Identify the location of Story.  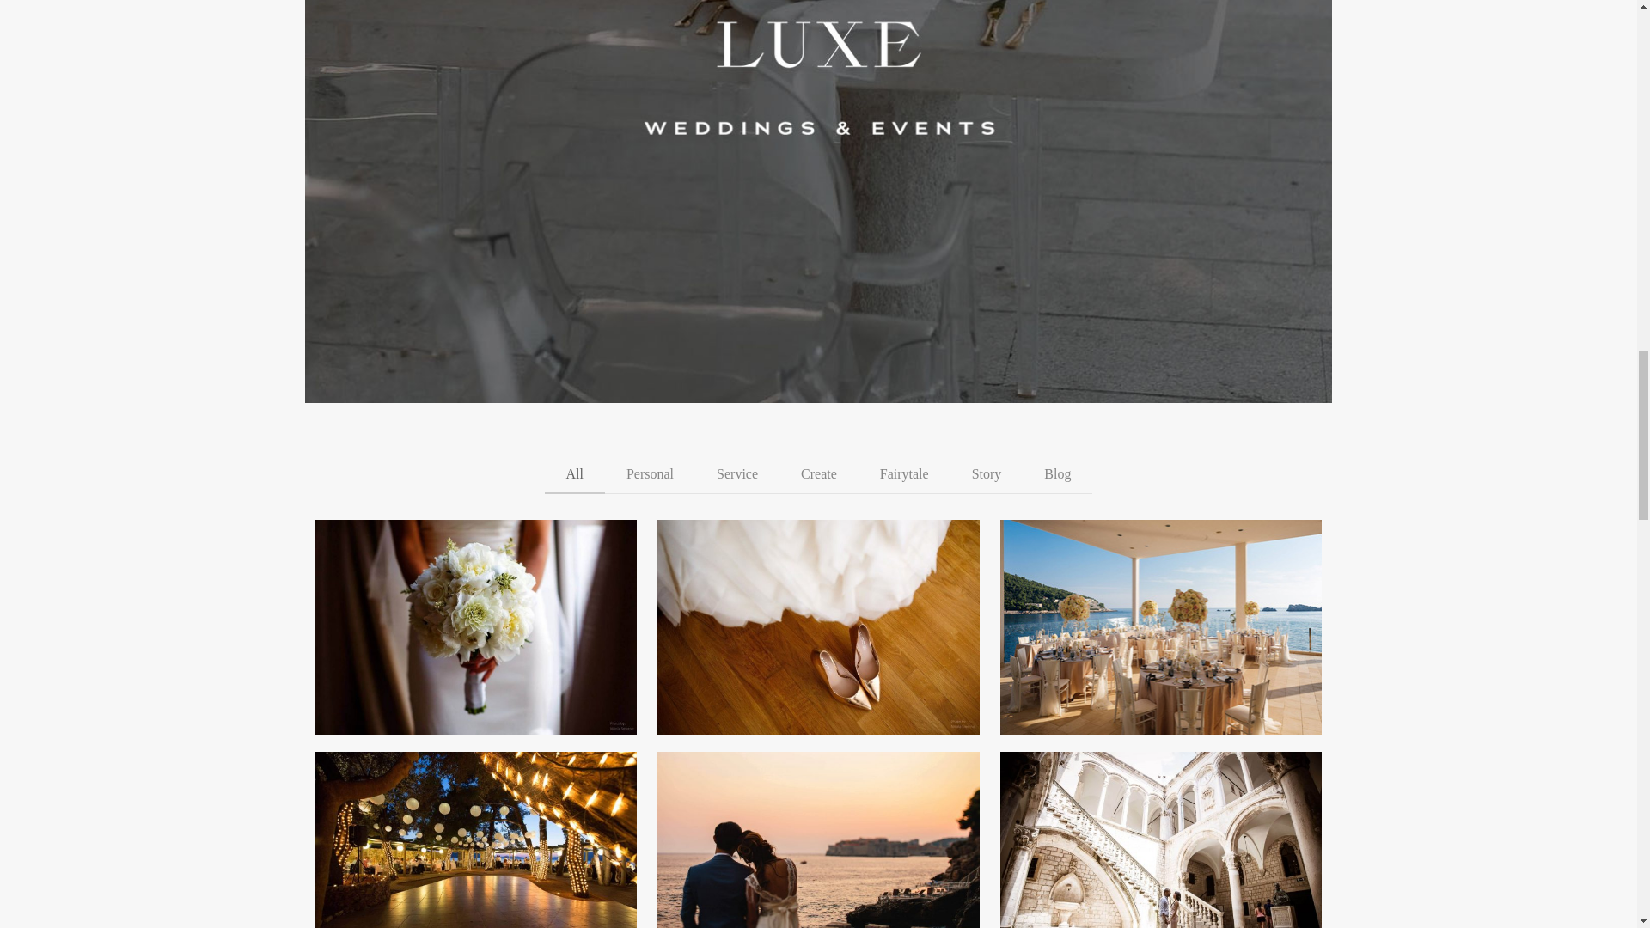
(987, 474).